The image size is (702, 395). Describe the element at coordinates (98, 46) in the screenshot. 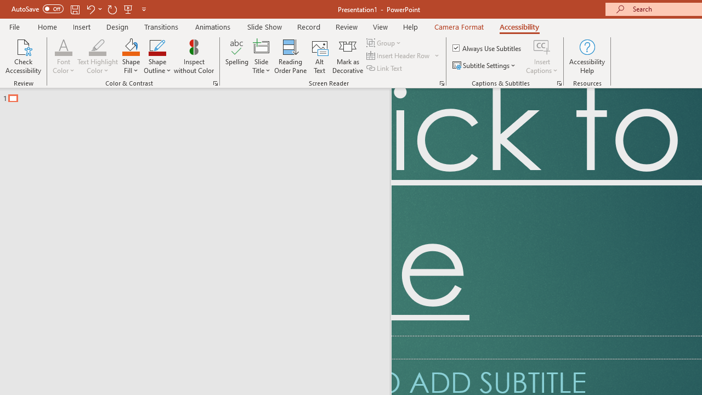

I see `Text Highlight Color` at that location.